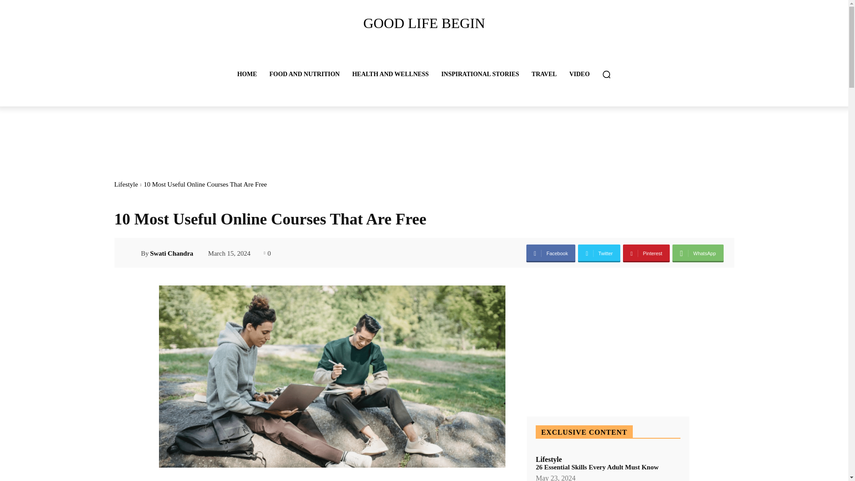 This screenshot has height=481, width=855. Describe the element at coordinates (423, 23) in the screenshot. I see `GOOD LIFE BEGIN` at that location.